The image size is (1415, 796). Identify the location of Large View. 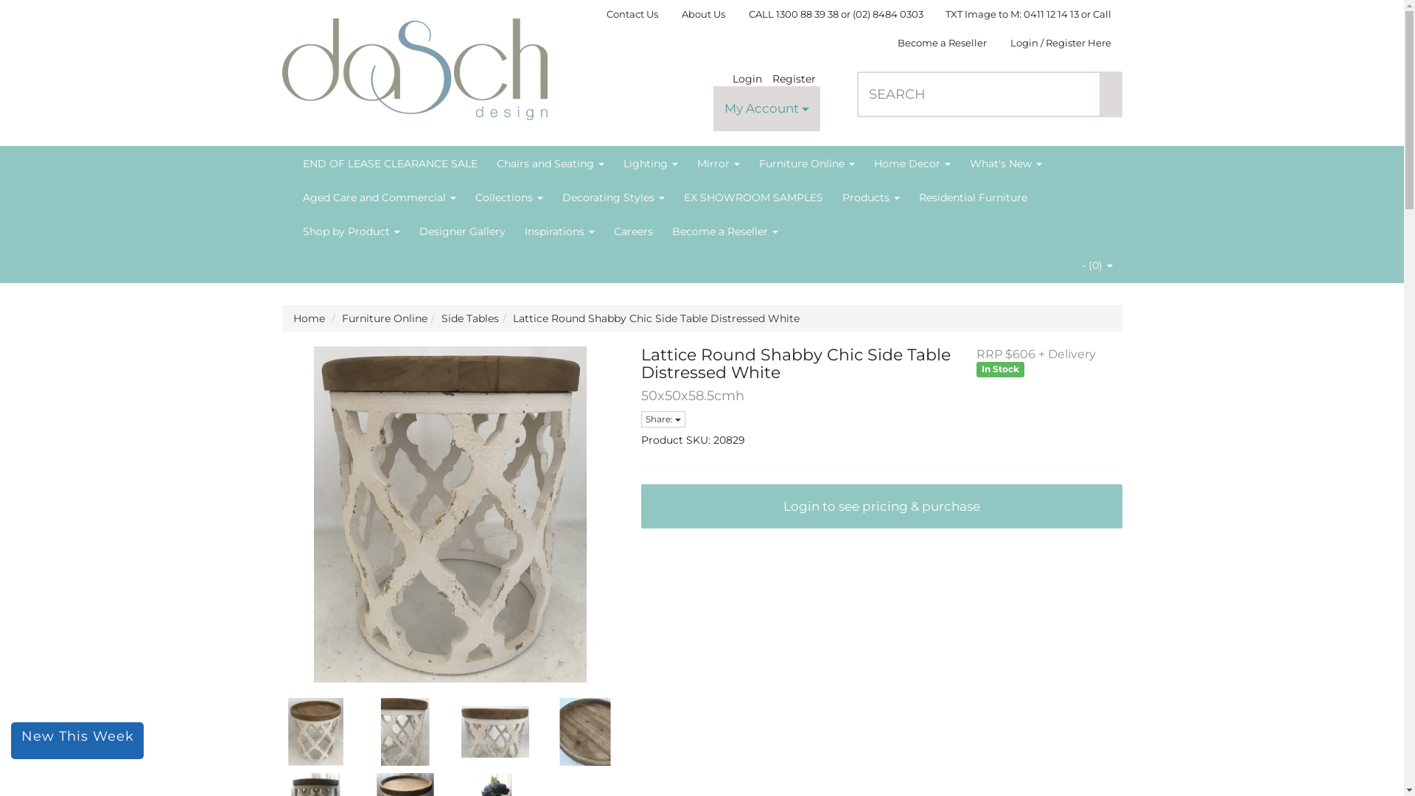
(585, 732).